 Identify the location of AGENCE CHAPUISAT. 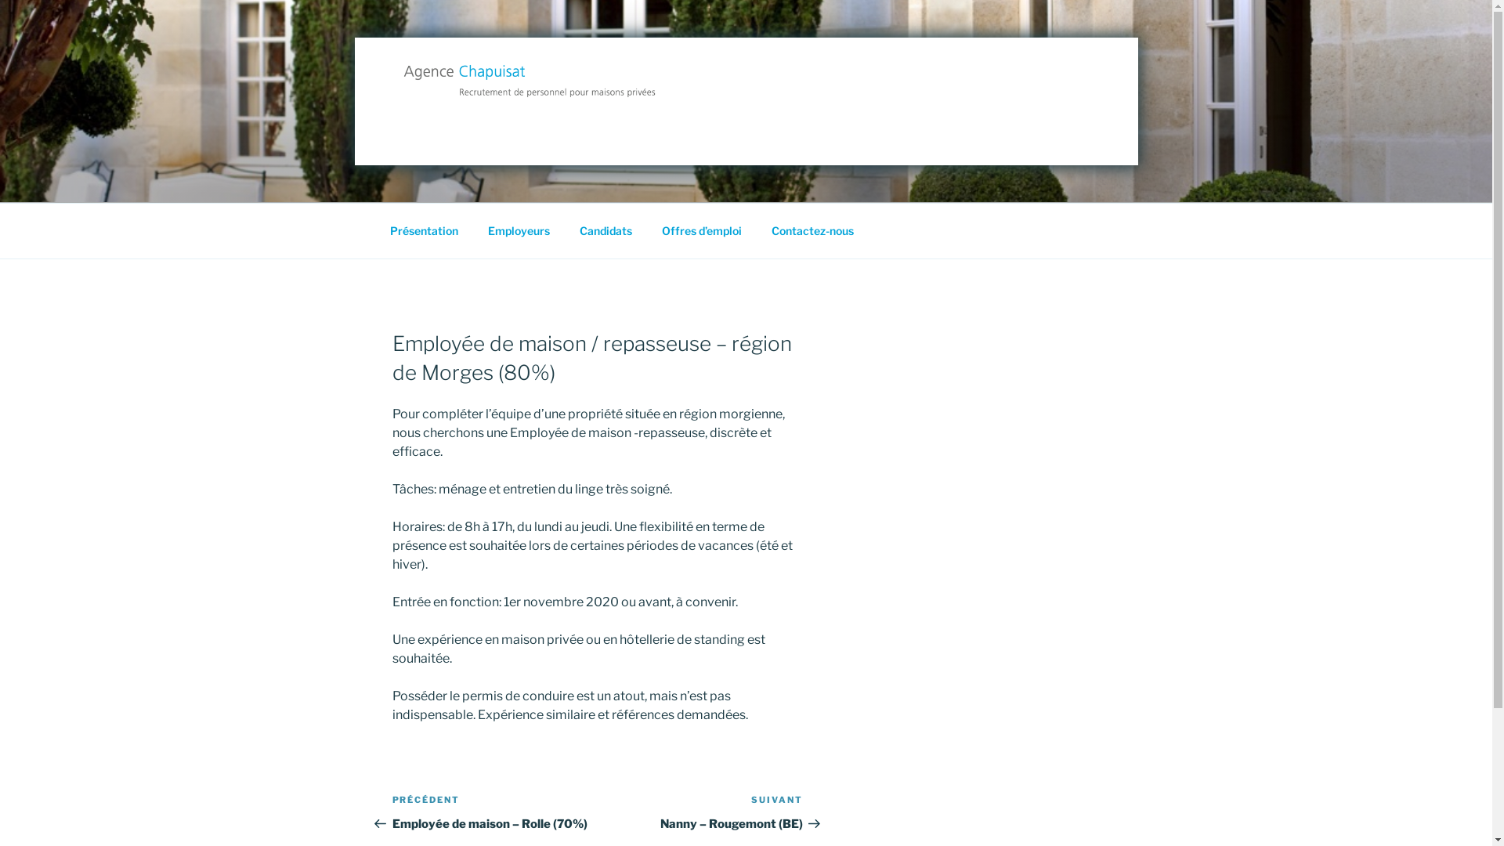
(553, 132).